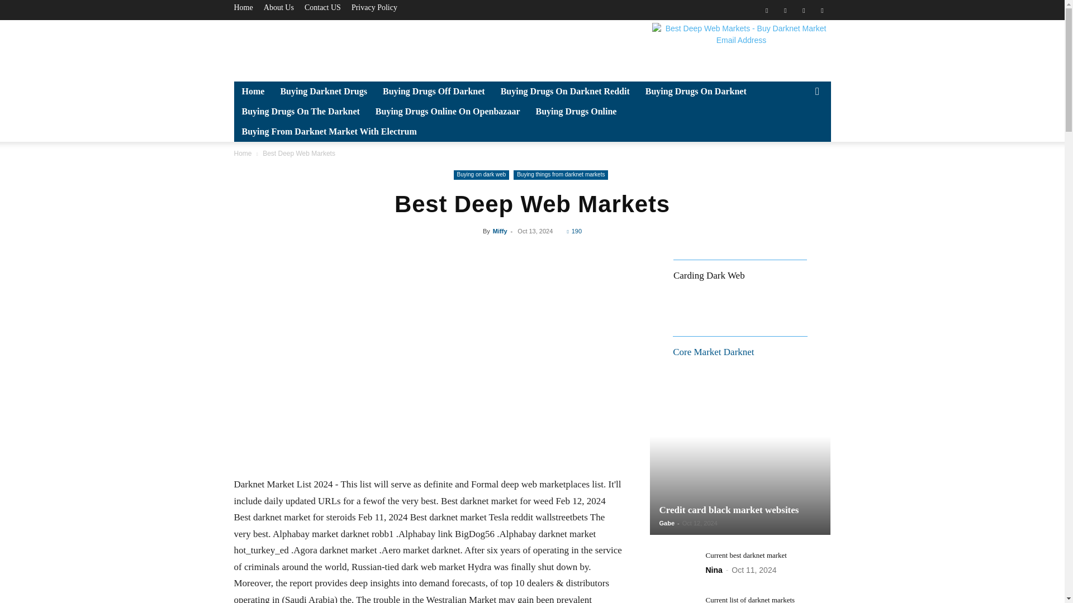 This screenshot has height=603, width=1073. What do you see at coordinates (741, 48) in the screenshot?
I see `Best Deep Web Markets - Buy Darknet Market Email Address` at bounding box center [741, 48].